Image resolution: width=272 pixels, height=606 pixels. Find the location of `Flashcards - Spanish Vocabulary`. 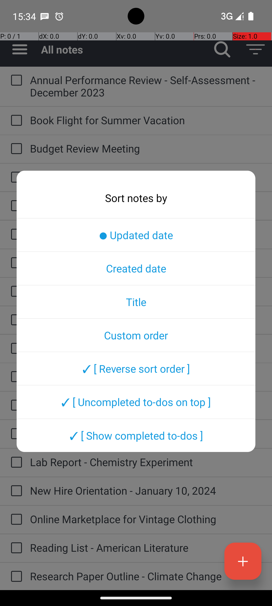

Flashcards - Spanish Vocabulary is located at coordinates (146, 320).